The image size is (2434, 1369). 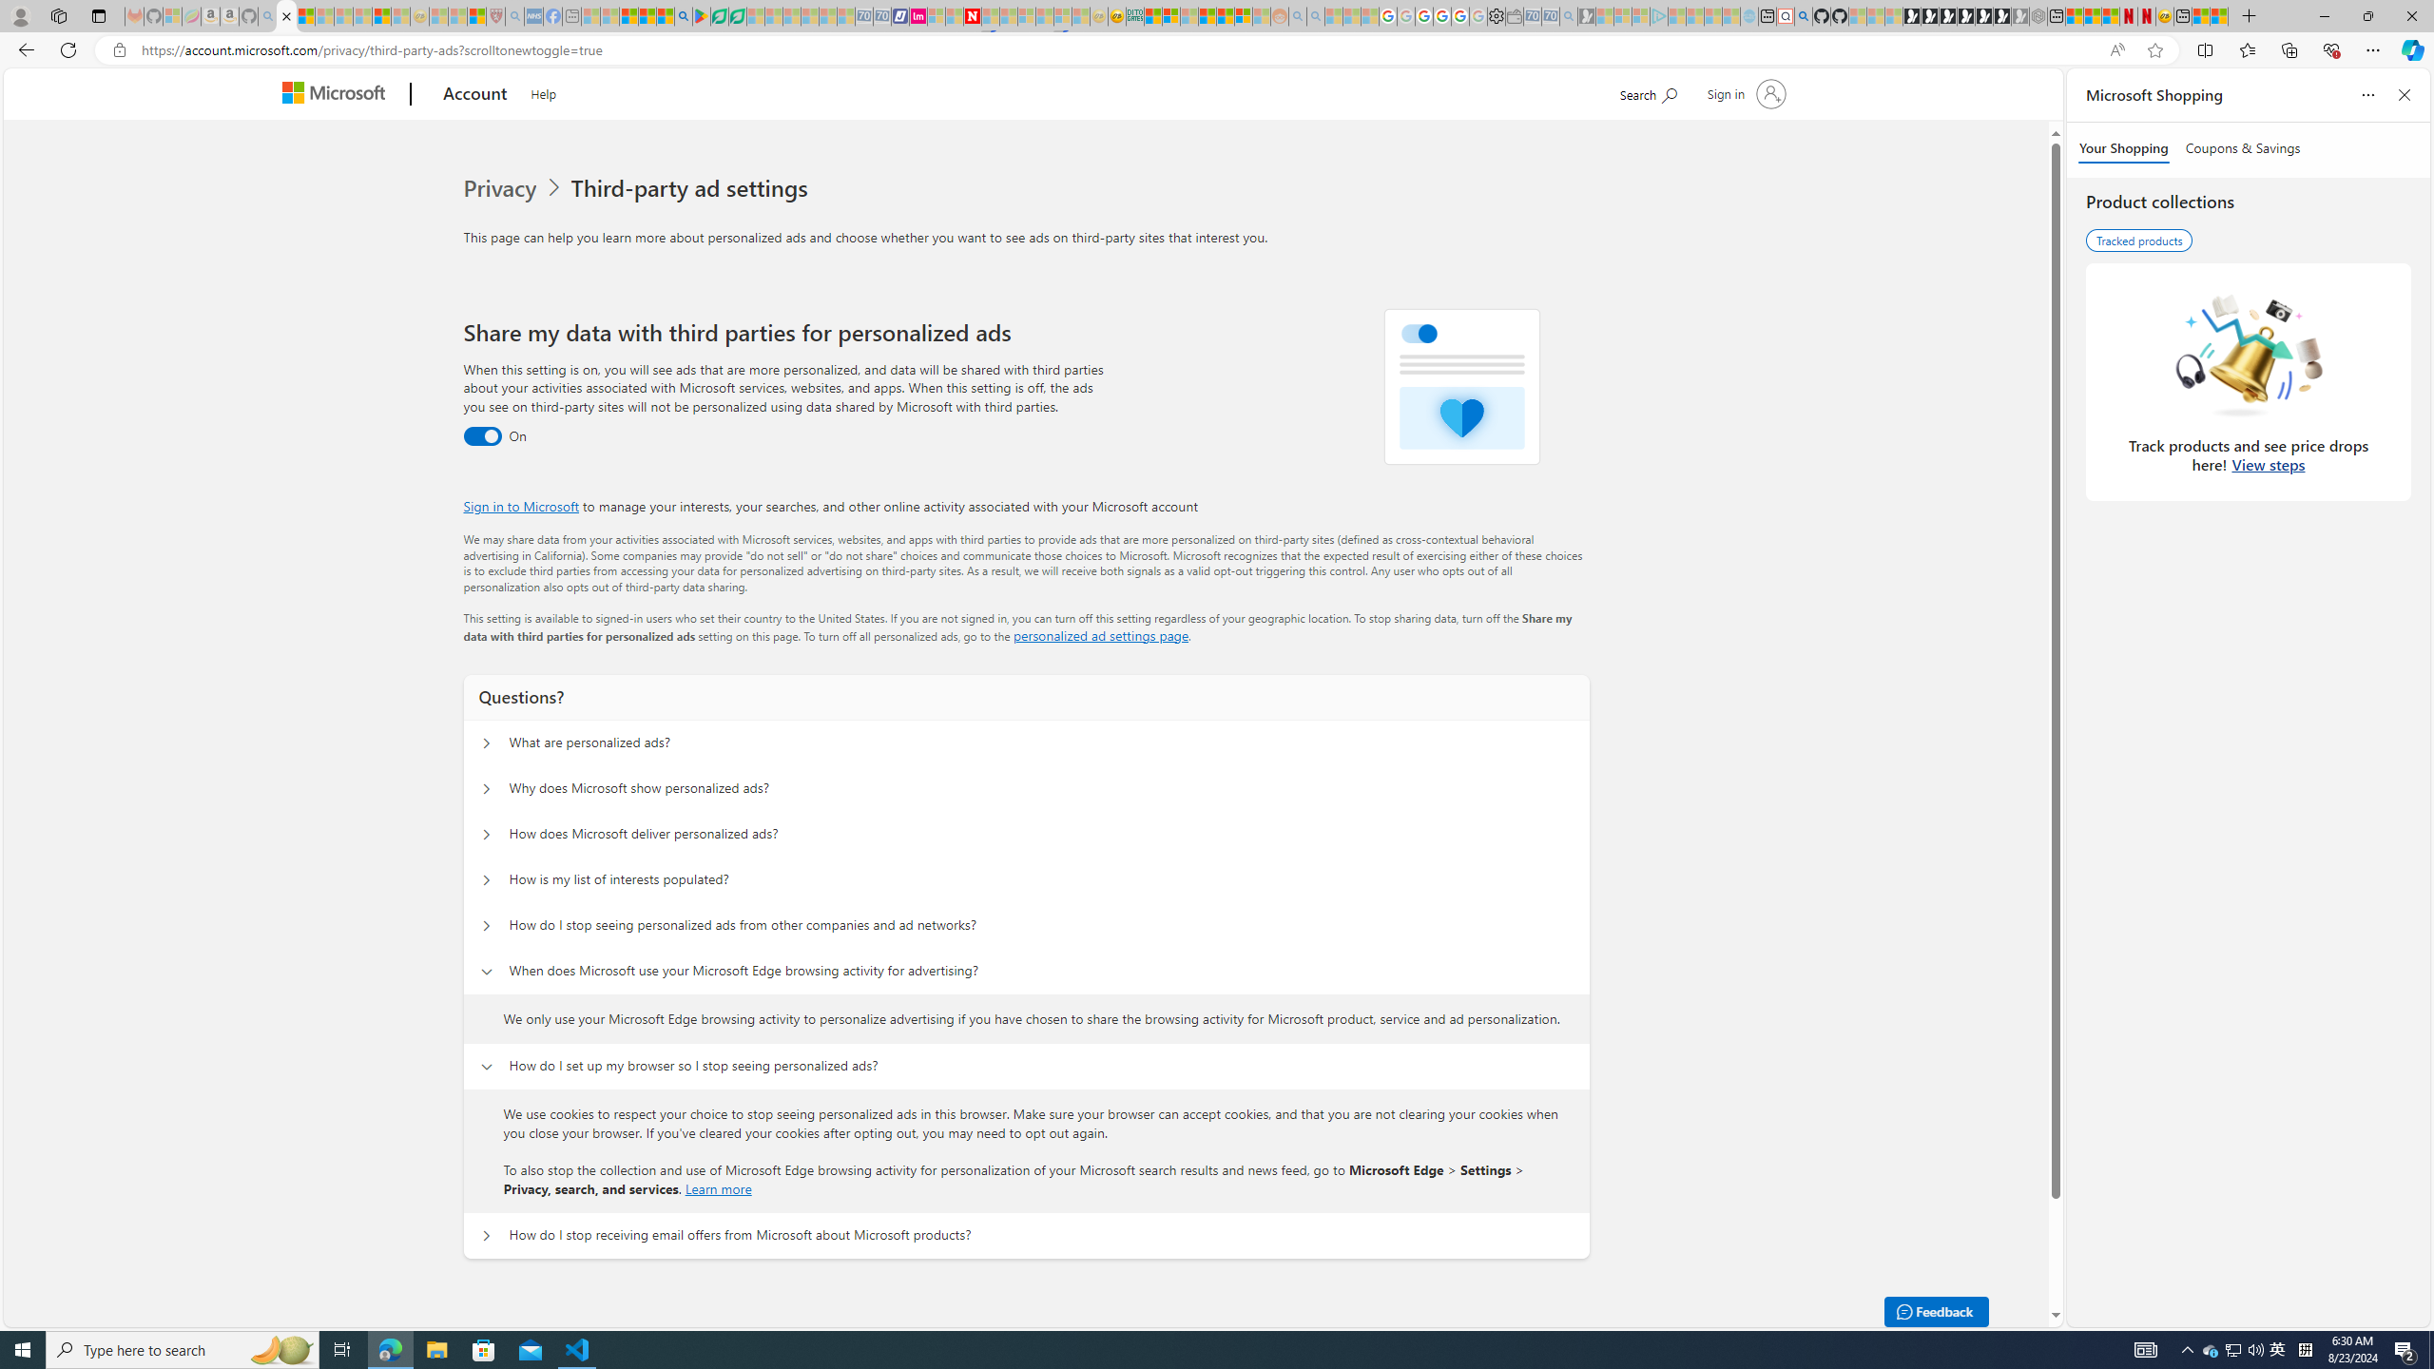 I want to click on Jobs - lastminute.com Investor Portal, so click(x=918, y=16).